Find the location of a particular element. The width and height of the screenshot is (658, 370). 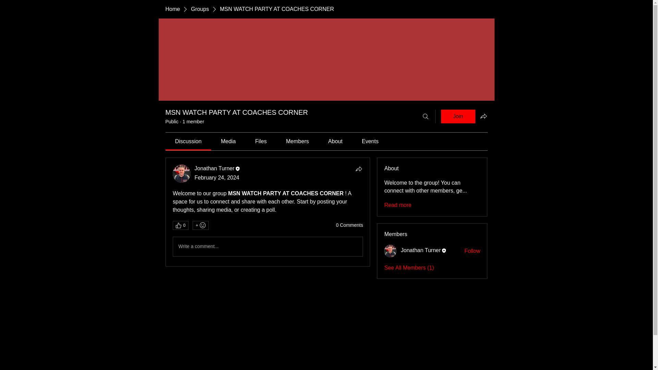

Jonathan Turner is located at coordinates (390, 251).